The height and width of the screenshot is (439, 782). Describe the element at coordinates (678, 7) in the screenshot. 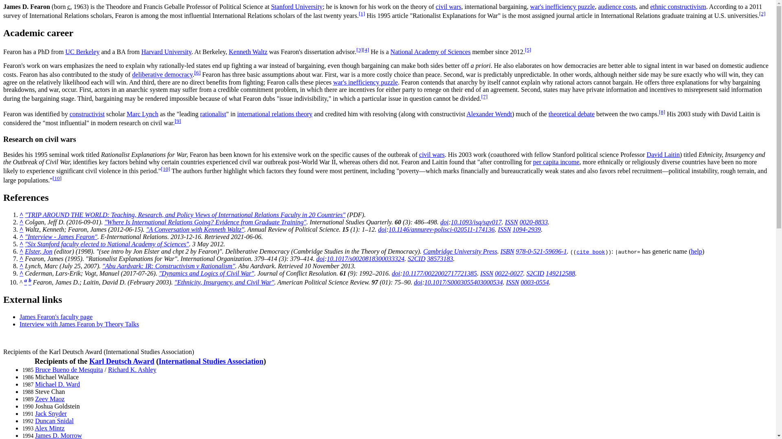

I see `ethnic constructivism` at that location.